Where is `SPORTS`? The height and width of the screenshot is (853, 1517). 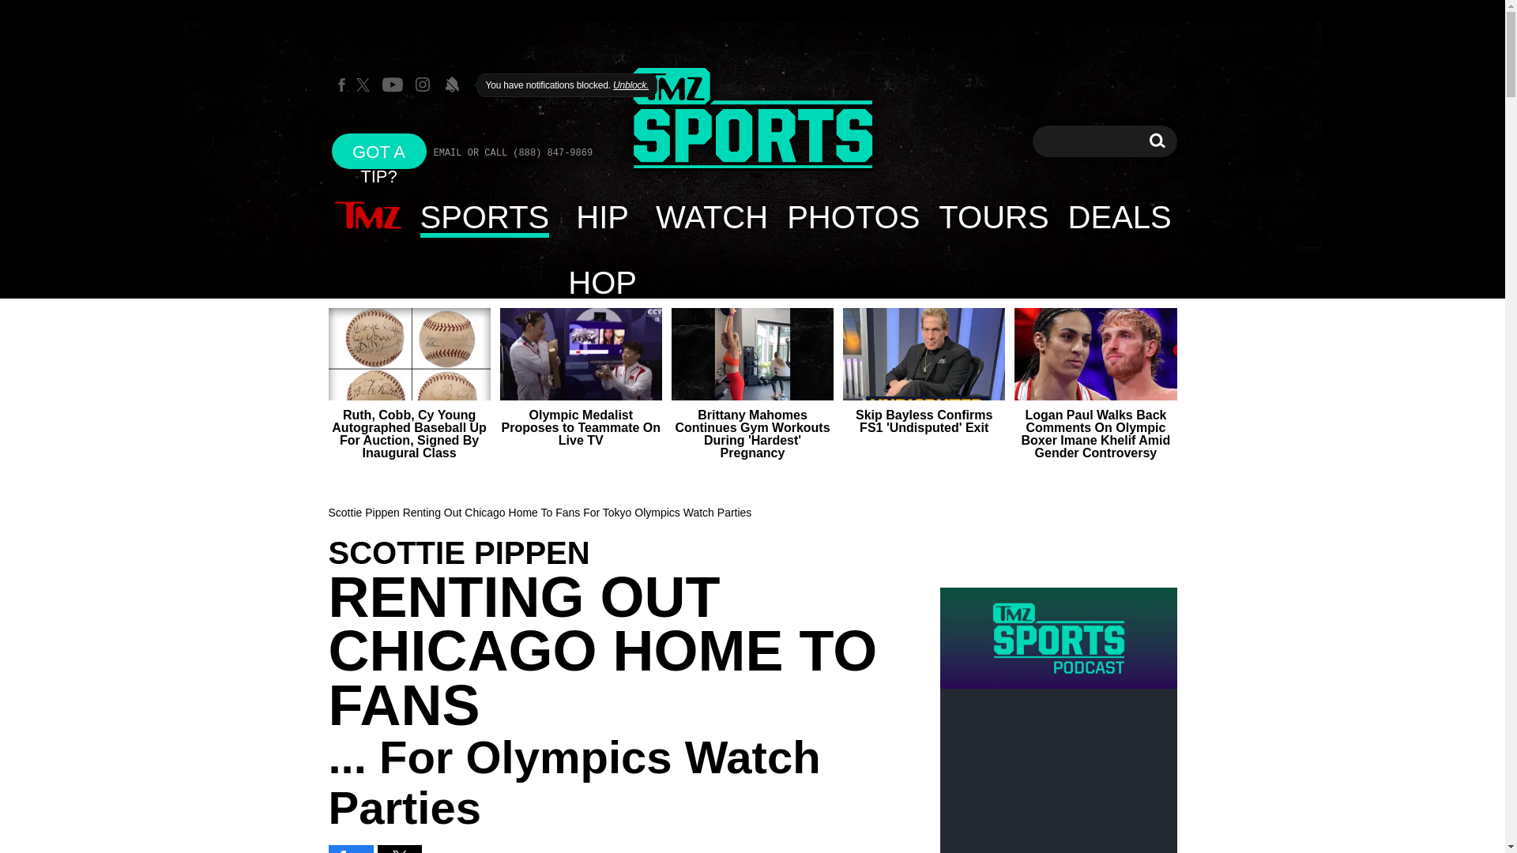
SPORTS is located at coordinates (1157, 141).